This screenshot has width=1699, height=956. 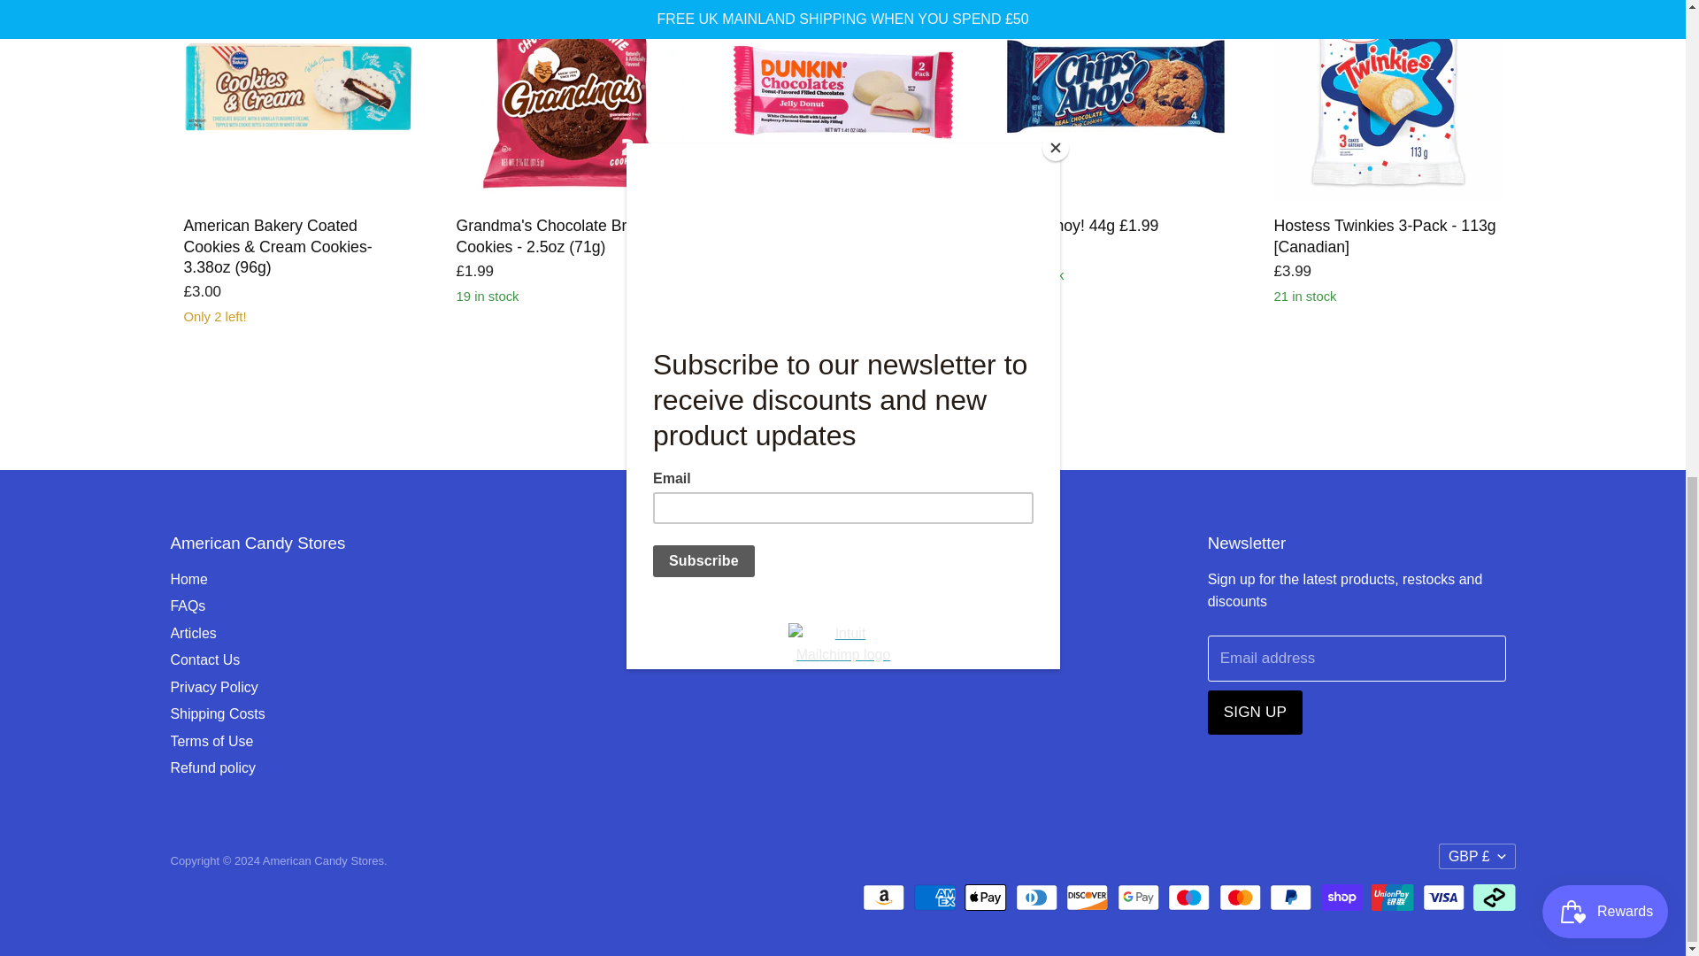 What do you see at coordinates (765, 581) in the screenshot?
I see `E-mail` at bounding box center [765, 581].